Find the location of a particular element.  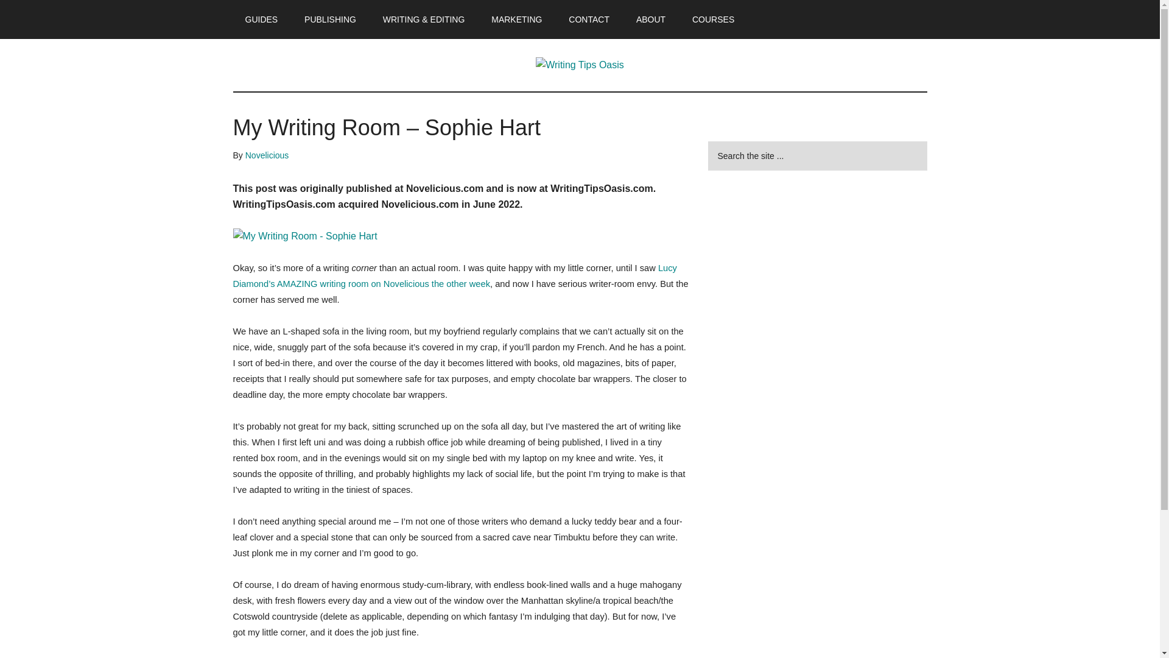

My Writing Room - Sophie Hart is located at coordinates (461, 236).